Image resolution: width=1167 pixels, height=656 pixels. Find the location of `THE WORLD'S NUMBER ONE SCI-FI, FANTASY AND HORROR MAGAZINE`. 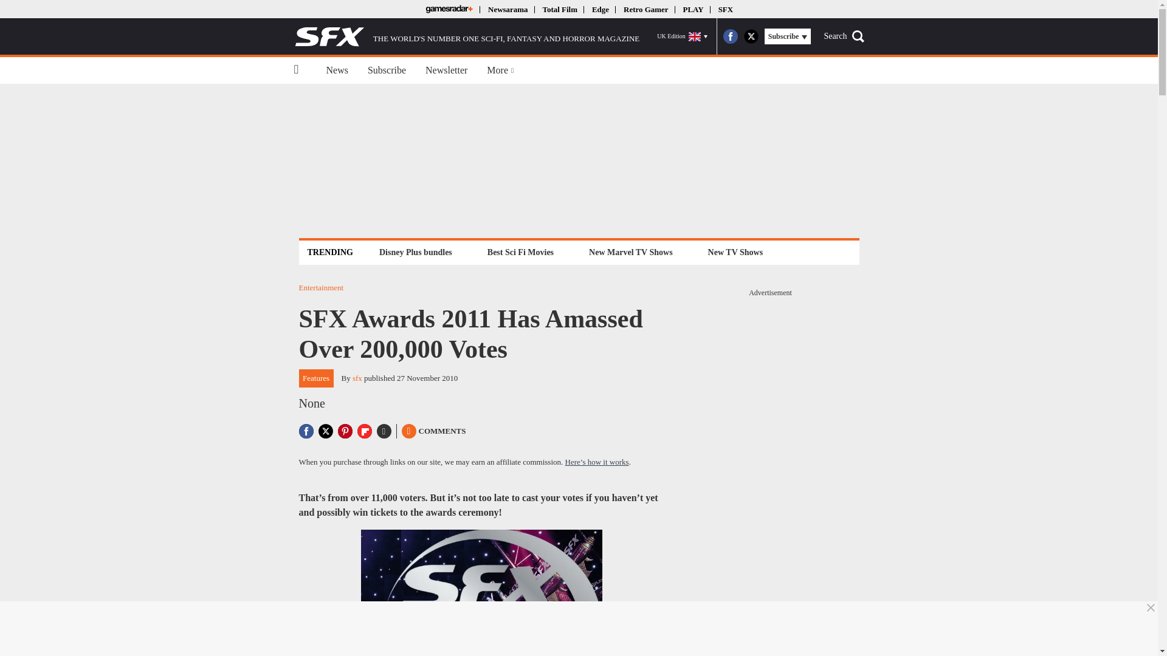

THE WORLD'S NUMBER ONE SCI-FI, FANTASY AND HORROR MAGAZINE is located at coordinates (467, 36).